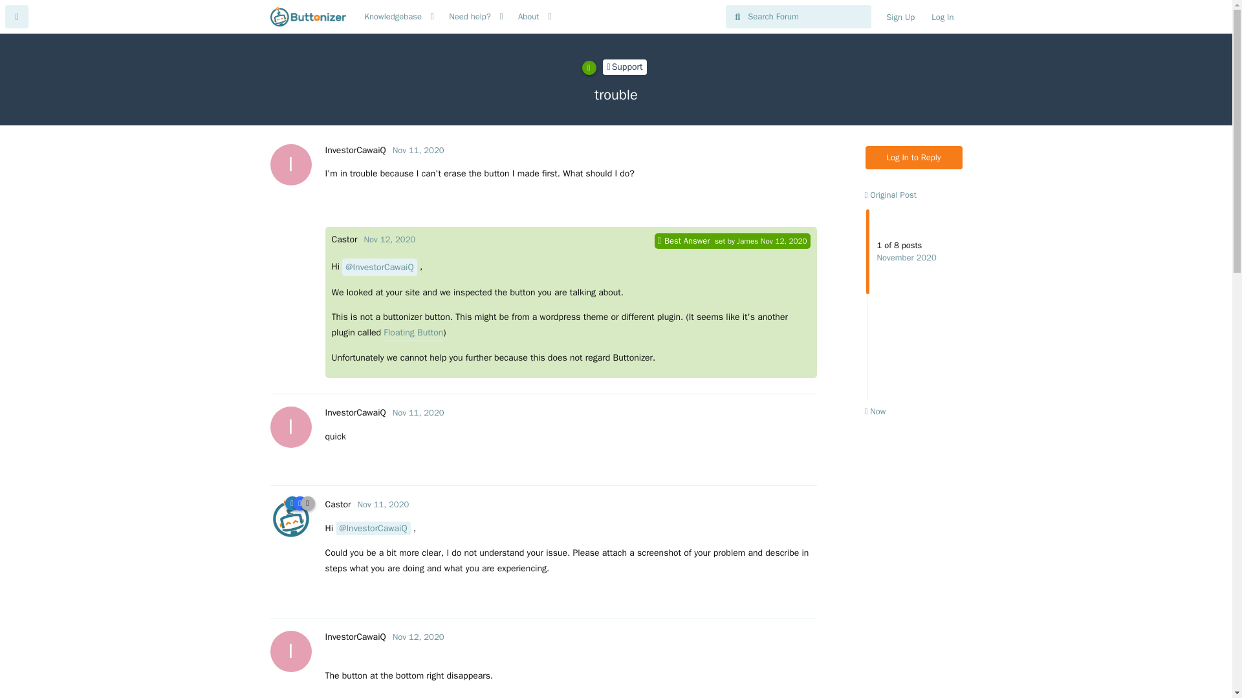  Describe the element at coordinates (392, 17) in the screenshot. I see `Knowledgebase` at that location.